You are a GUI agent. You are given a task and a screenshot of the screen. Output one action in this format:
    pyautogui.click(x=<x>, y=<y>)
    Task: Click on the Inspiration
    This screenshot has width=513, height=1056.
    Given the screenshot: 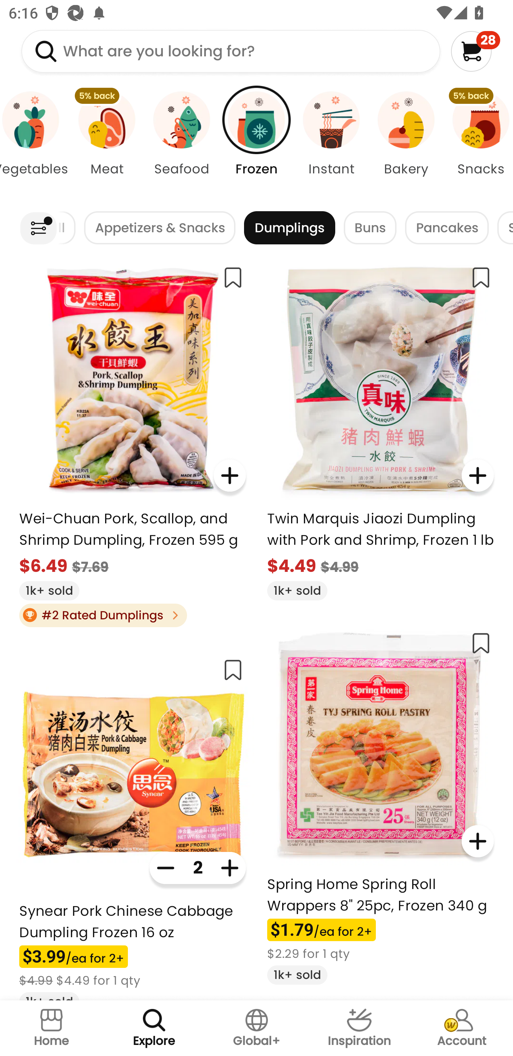 What is the action you would take?
    pyautogui.click(x=359, y=1028)
    